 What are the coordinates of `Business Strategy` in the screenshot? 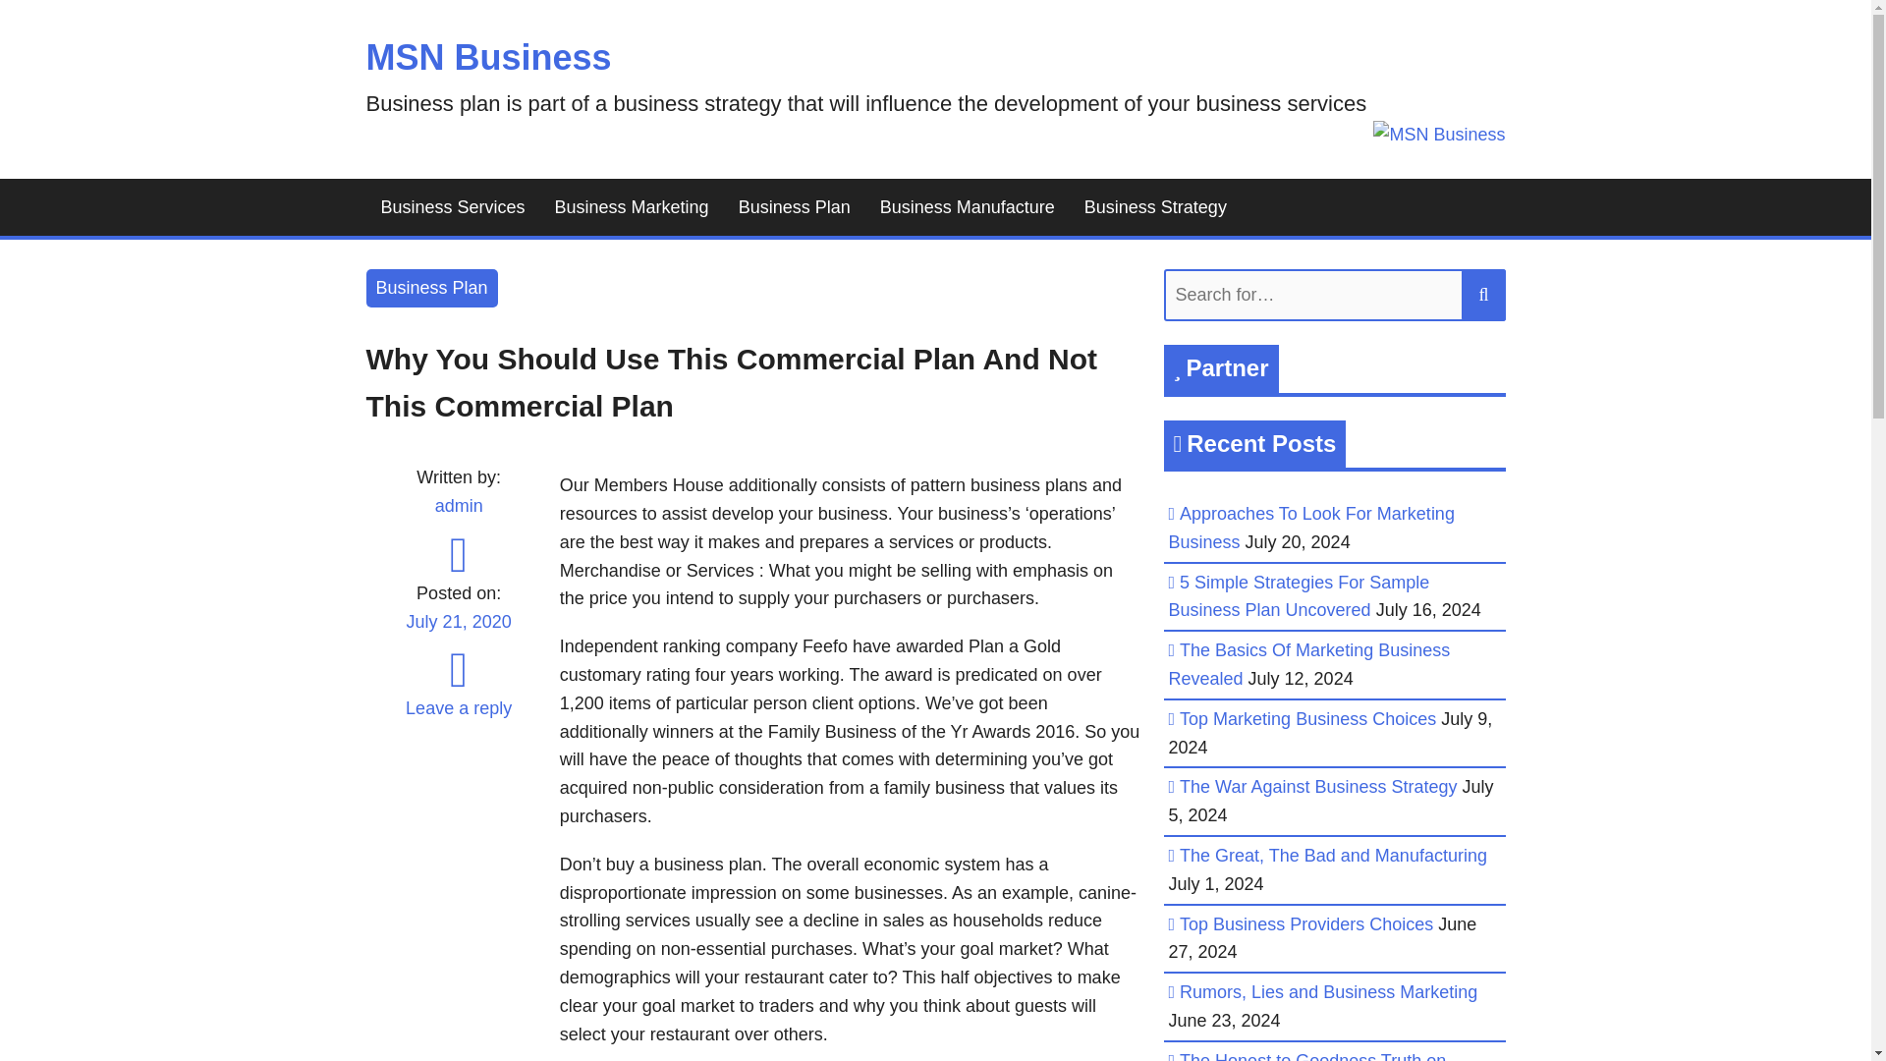 It's located at (1155, 207).